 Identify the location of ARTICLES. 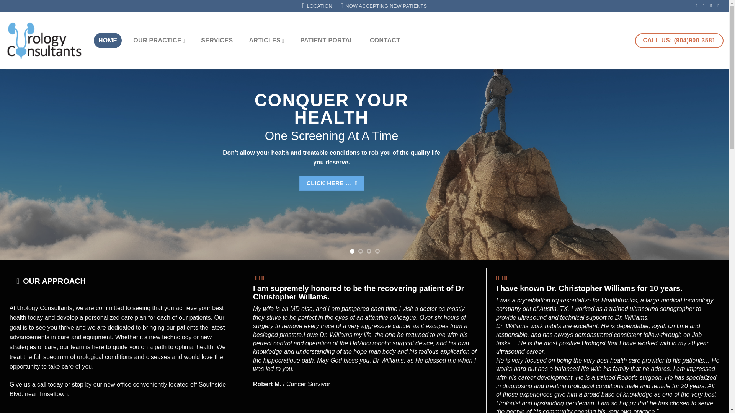
(266, 41).